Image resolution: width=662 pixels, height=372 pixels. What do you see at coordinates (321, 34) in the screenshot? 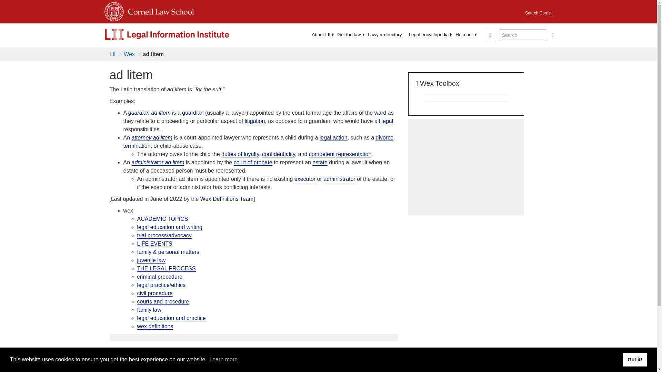
I see `About LII` at bounding box center [321, 34].